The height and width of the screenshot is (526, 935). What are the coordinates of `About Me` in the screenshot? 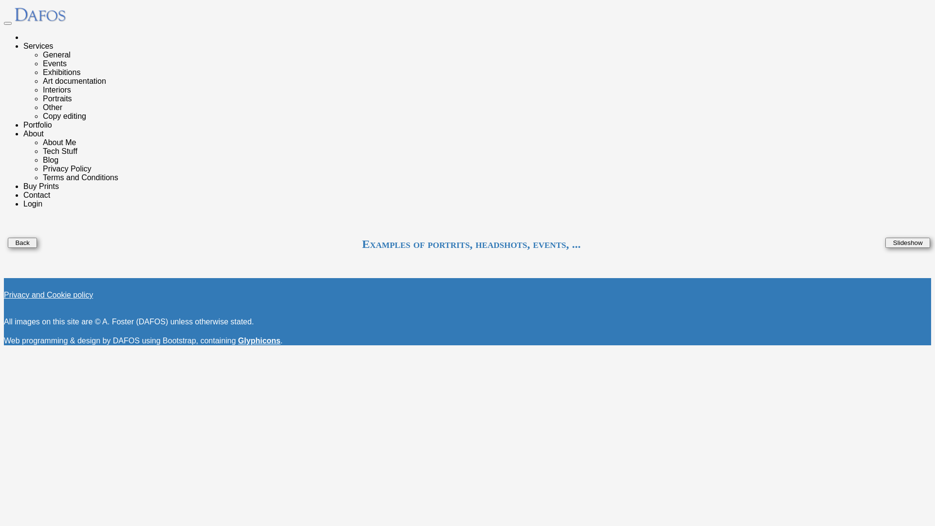 It's located at (59, 142).